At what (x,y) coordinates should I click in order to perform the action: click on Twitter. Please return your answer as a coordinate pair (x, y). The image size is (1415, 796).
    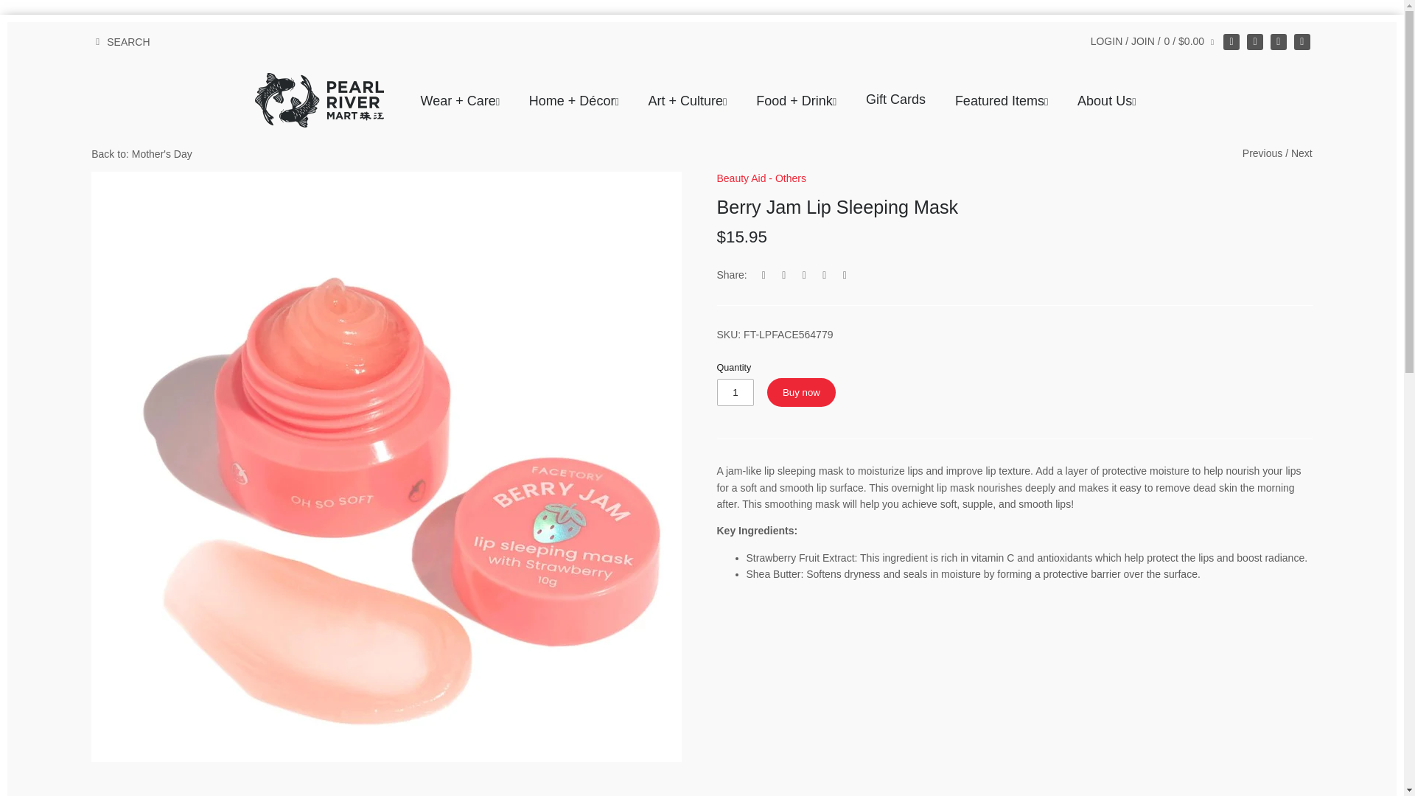
    Looking at the image, I should click on (1278, 42).